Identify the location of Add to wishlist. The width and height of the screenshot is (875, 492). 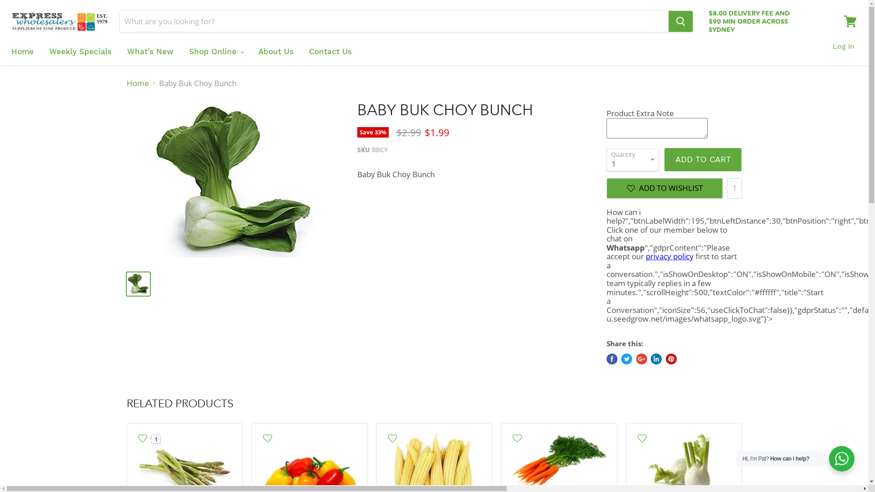
(142, 438).